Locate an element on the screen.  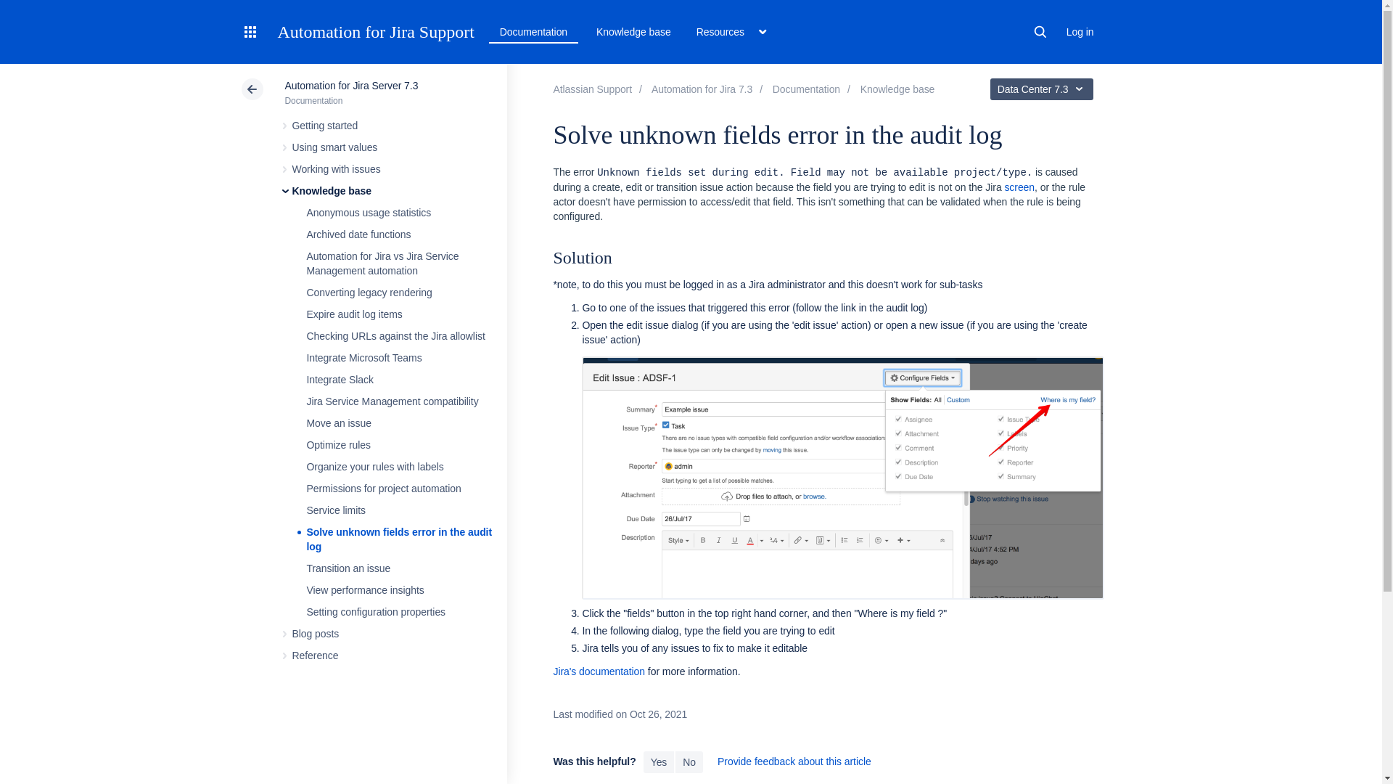
Documentation is located at coordinates (533, 32).